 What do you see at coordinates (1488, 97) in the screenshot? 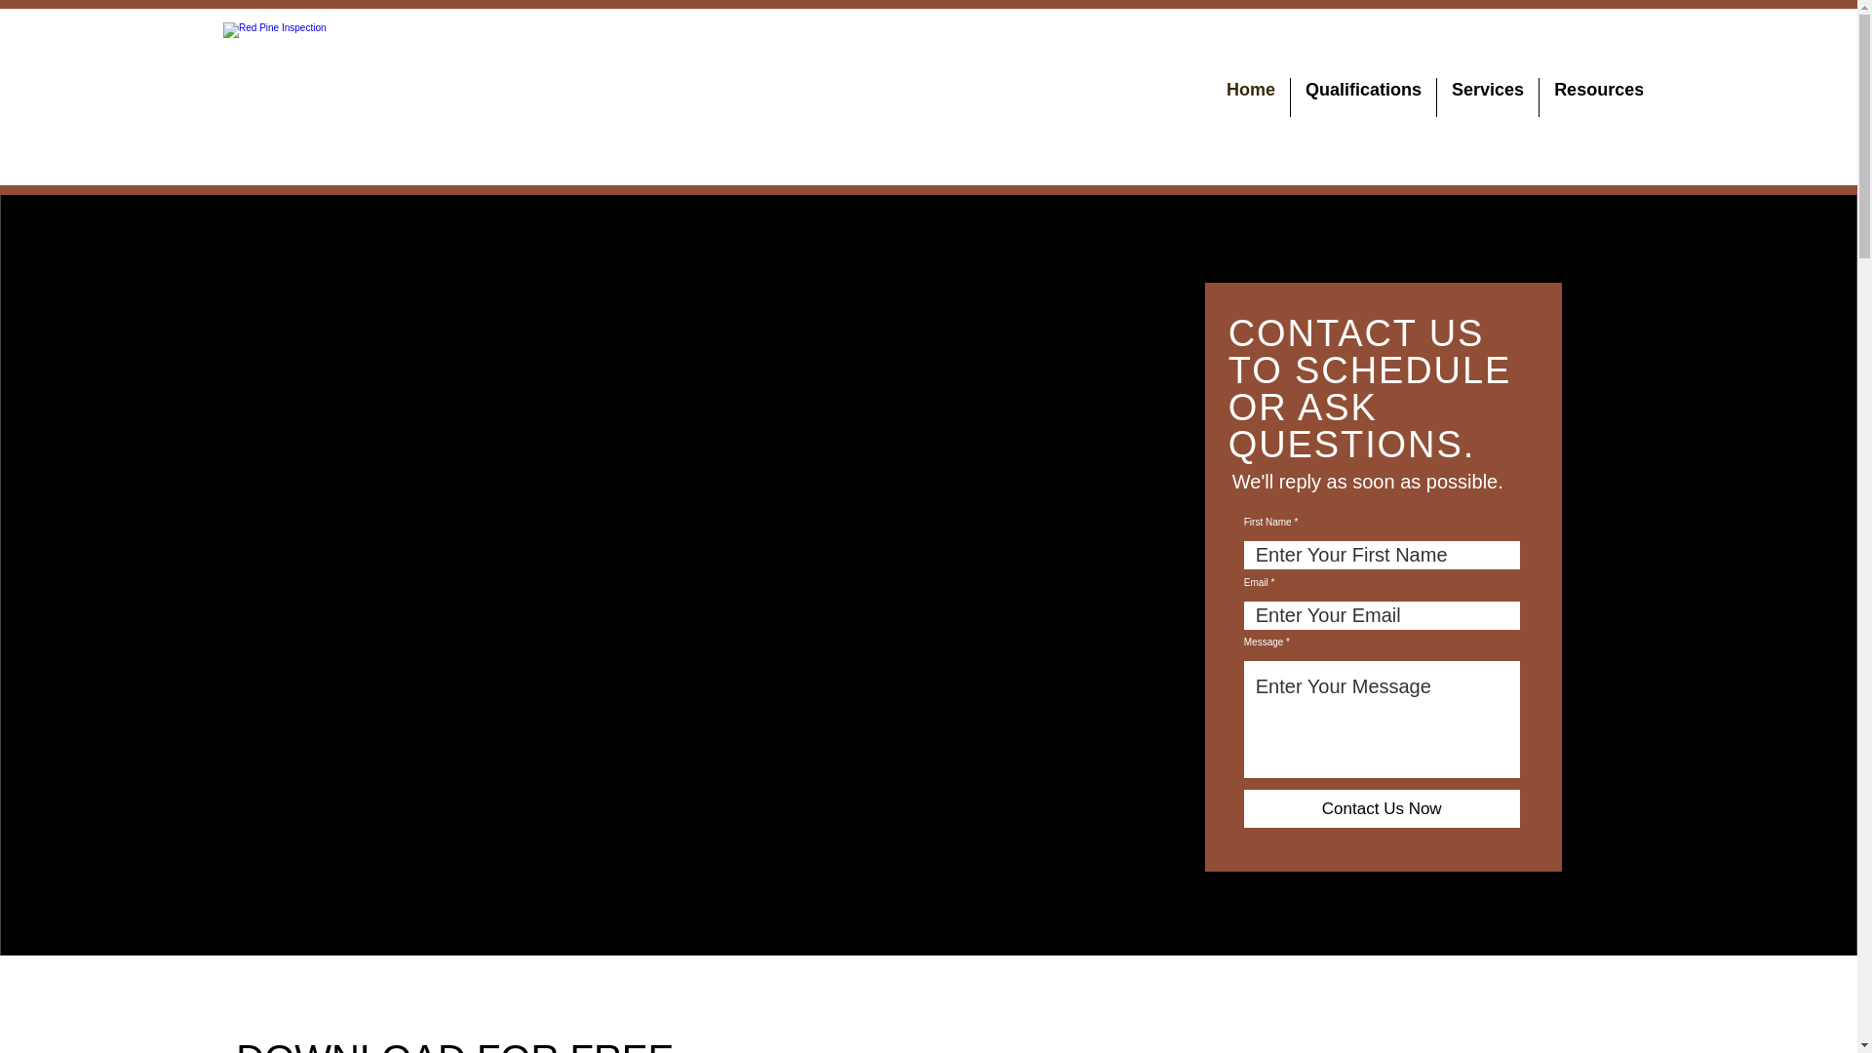
I see `Services` at bounding box center [1488, 97].